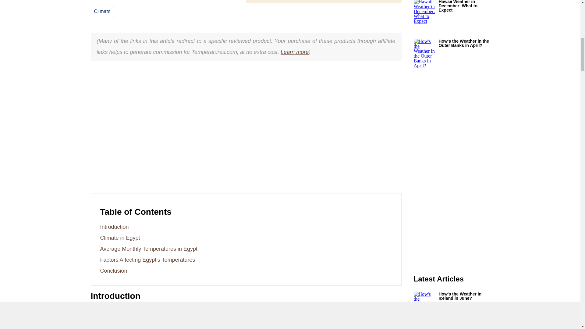  I want to click on Climate in Egypt, so click(120, 238).